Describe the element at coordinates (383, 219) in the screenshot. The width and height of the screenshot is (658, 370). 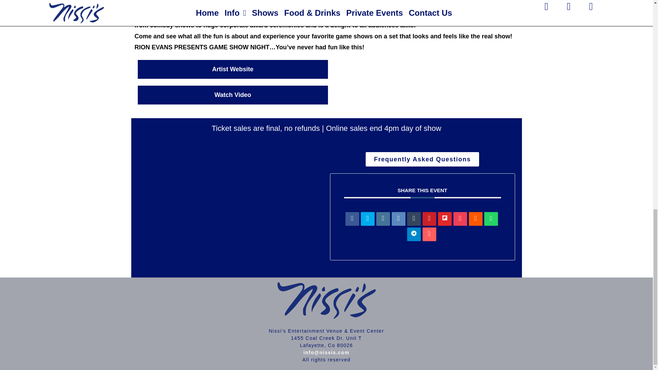
I see `Linkedin` at that location.